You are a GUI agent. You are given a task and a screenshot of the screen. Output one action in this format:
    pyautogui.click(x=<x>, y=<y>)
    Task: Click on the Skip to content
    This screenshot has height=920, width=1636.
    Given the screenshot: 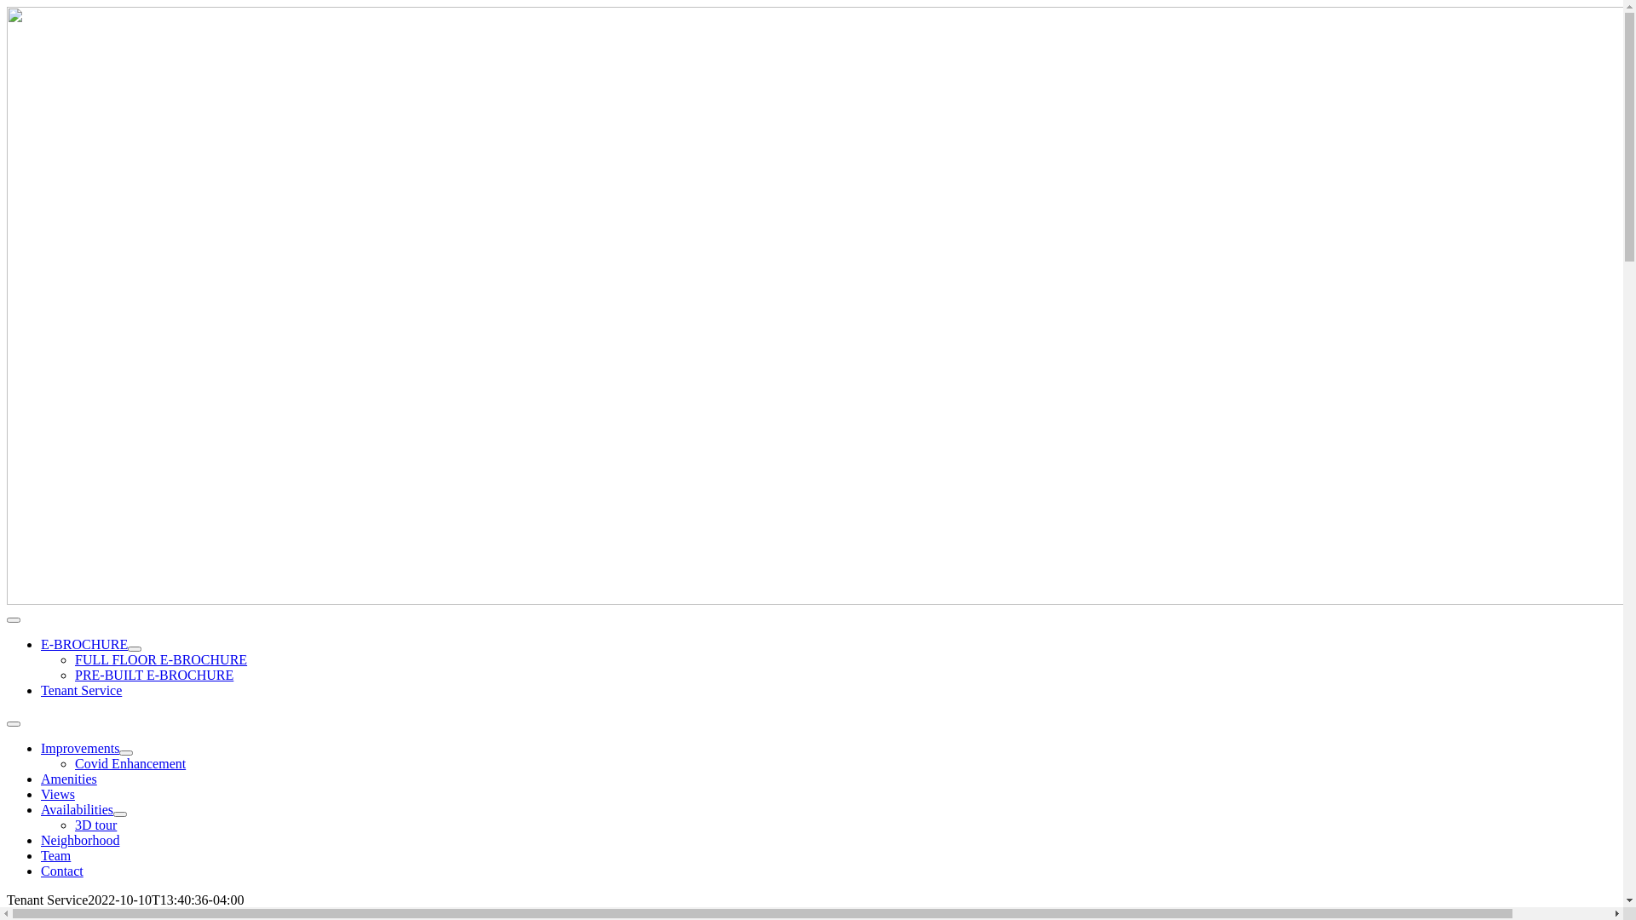 What is the action you would take?
    pyautogui.click(x=7, y=7)
    